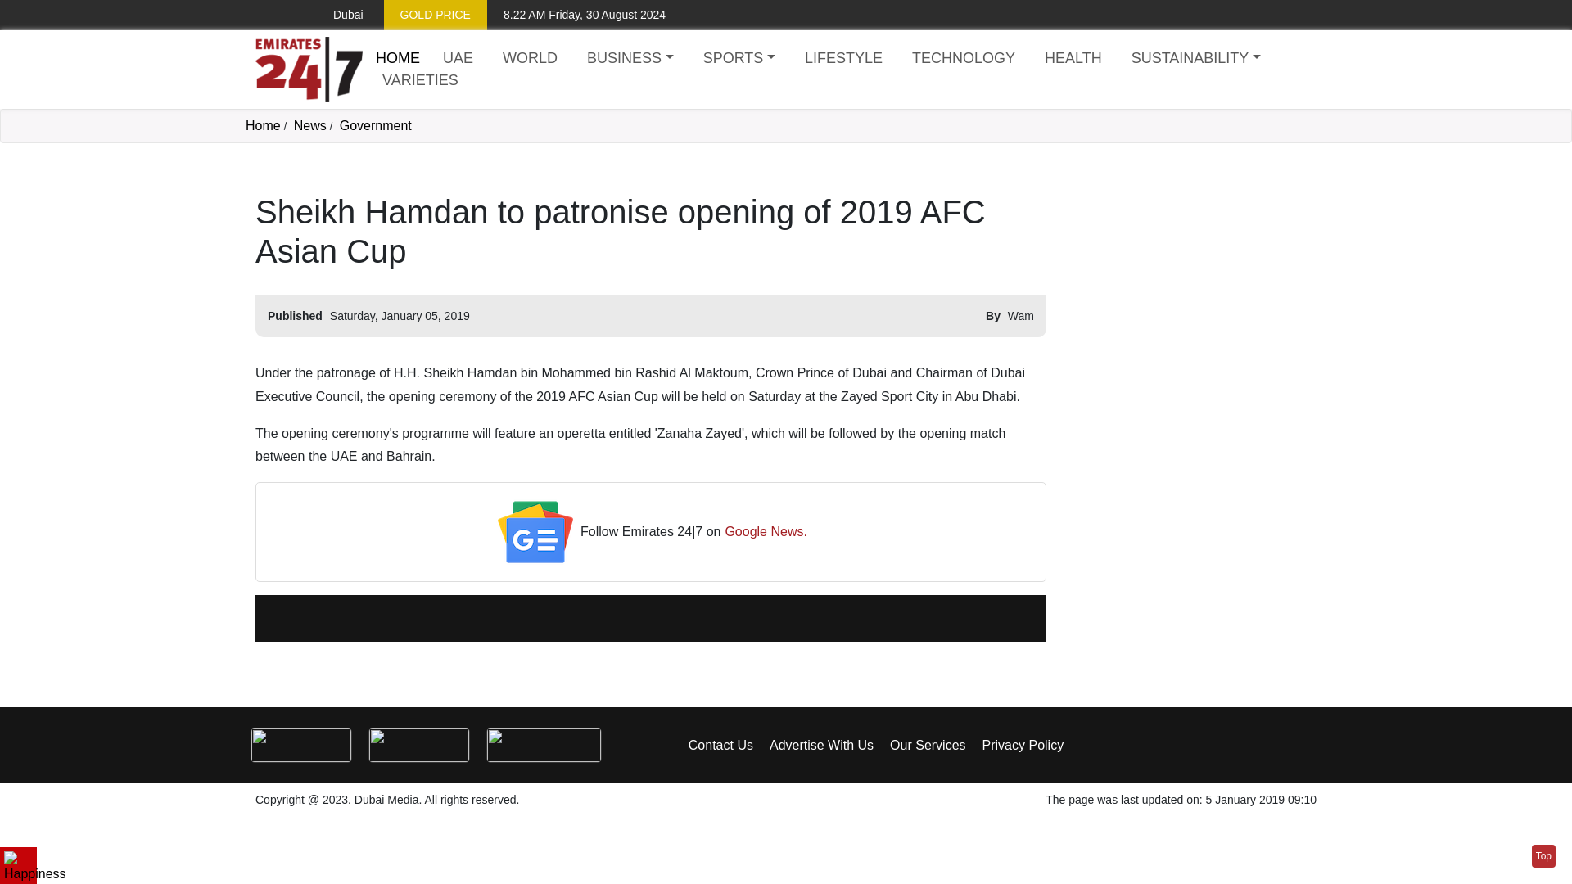 This screenshot has height=884, width=1572. What do you see at coordinates (436, 15) in the screenshot?
I see `GOLD PRICE` at bounding box center [436, 15].